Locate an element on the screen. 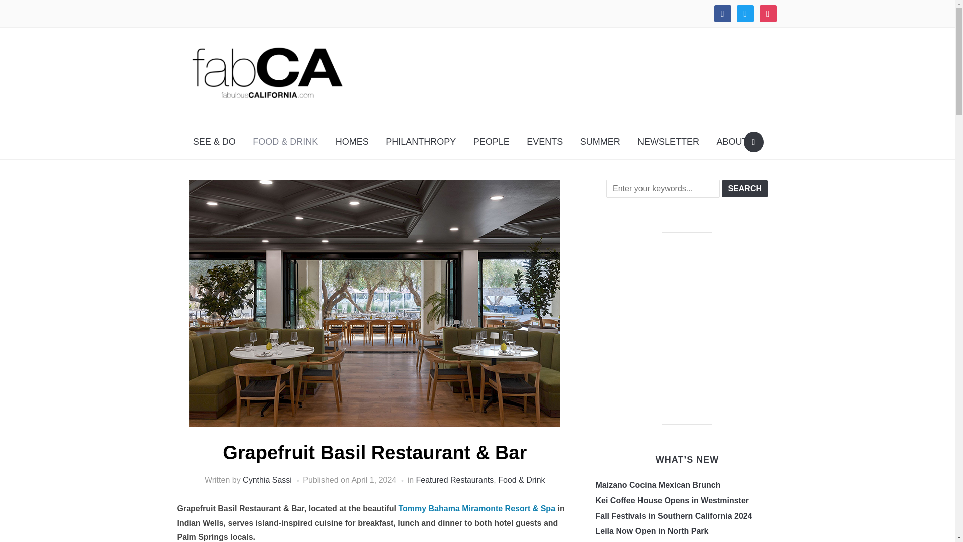 The image size is (963, 542). Instagram is located at coordinates (767, 13).